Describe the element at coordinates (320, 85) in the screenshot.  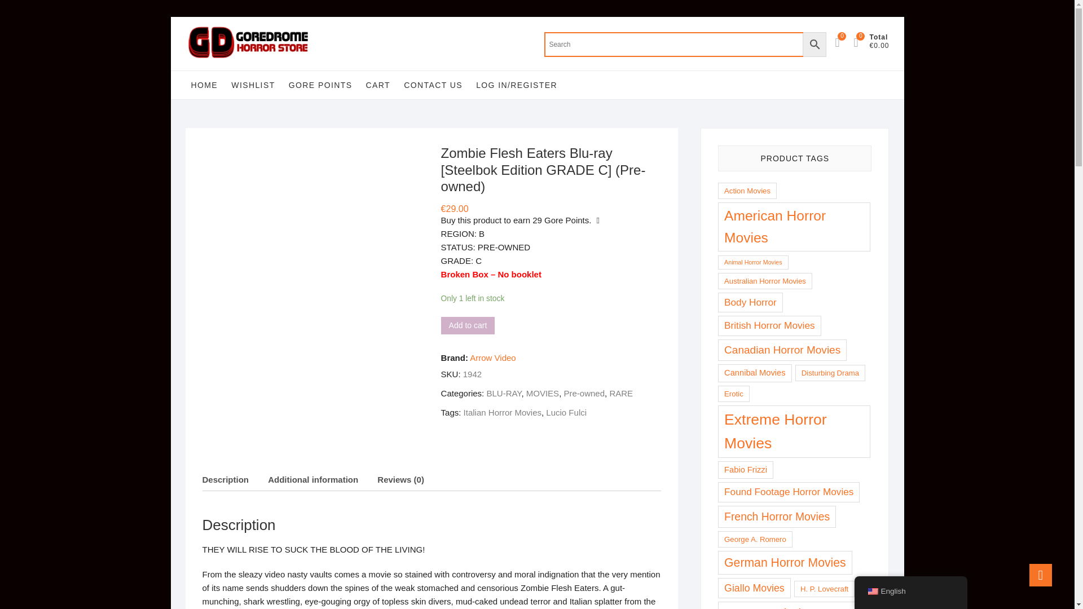
I see `GORE POINTS` at that location.